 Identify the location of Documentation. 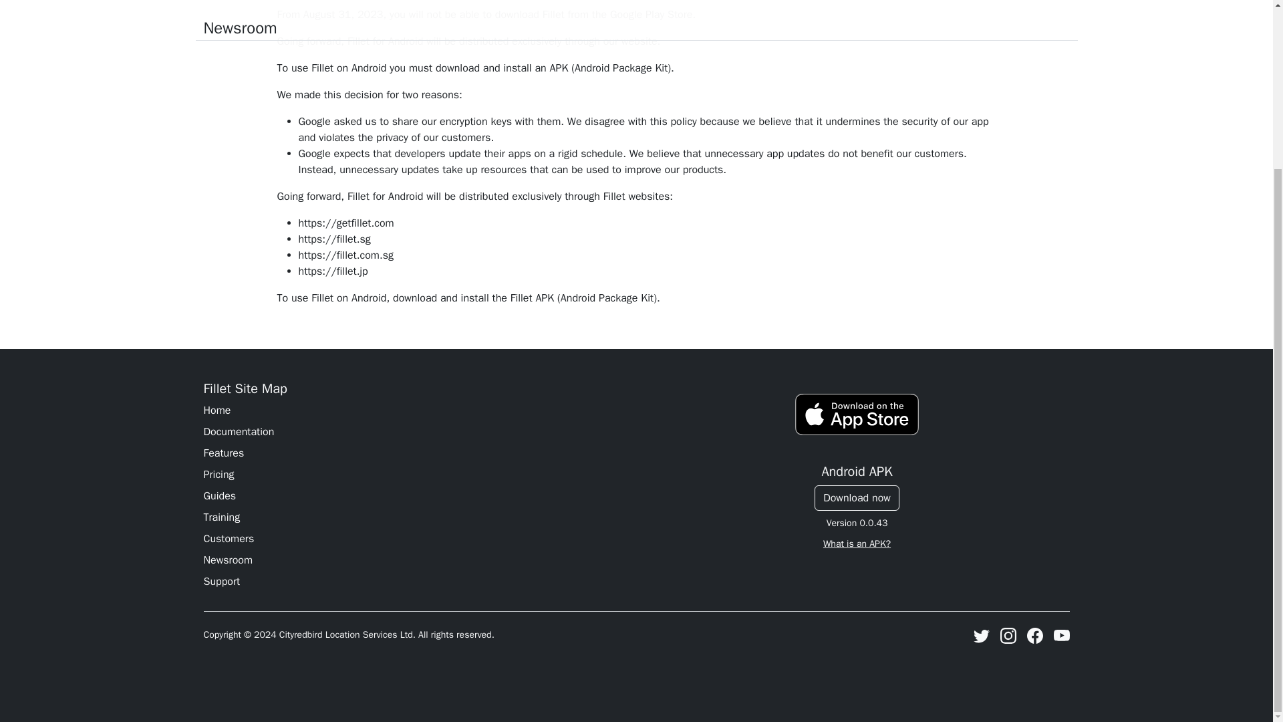
(416, 431).